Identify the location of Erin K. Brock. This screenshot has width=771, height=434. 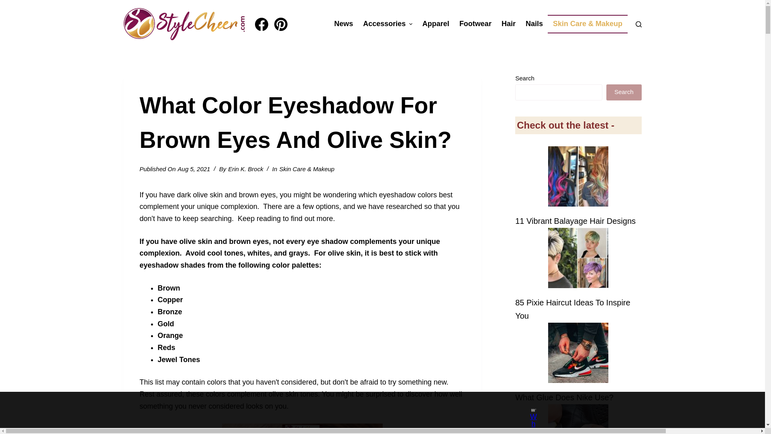
(246, 169).